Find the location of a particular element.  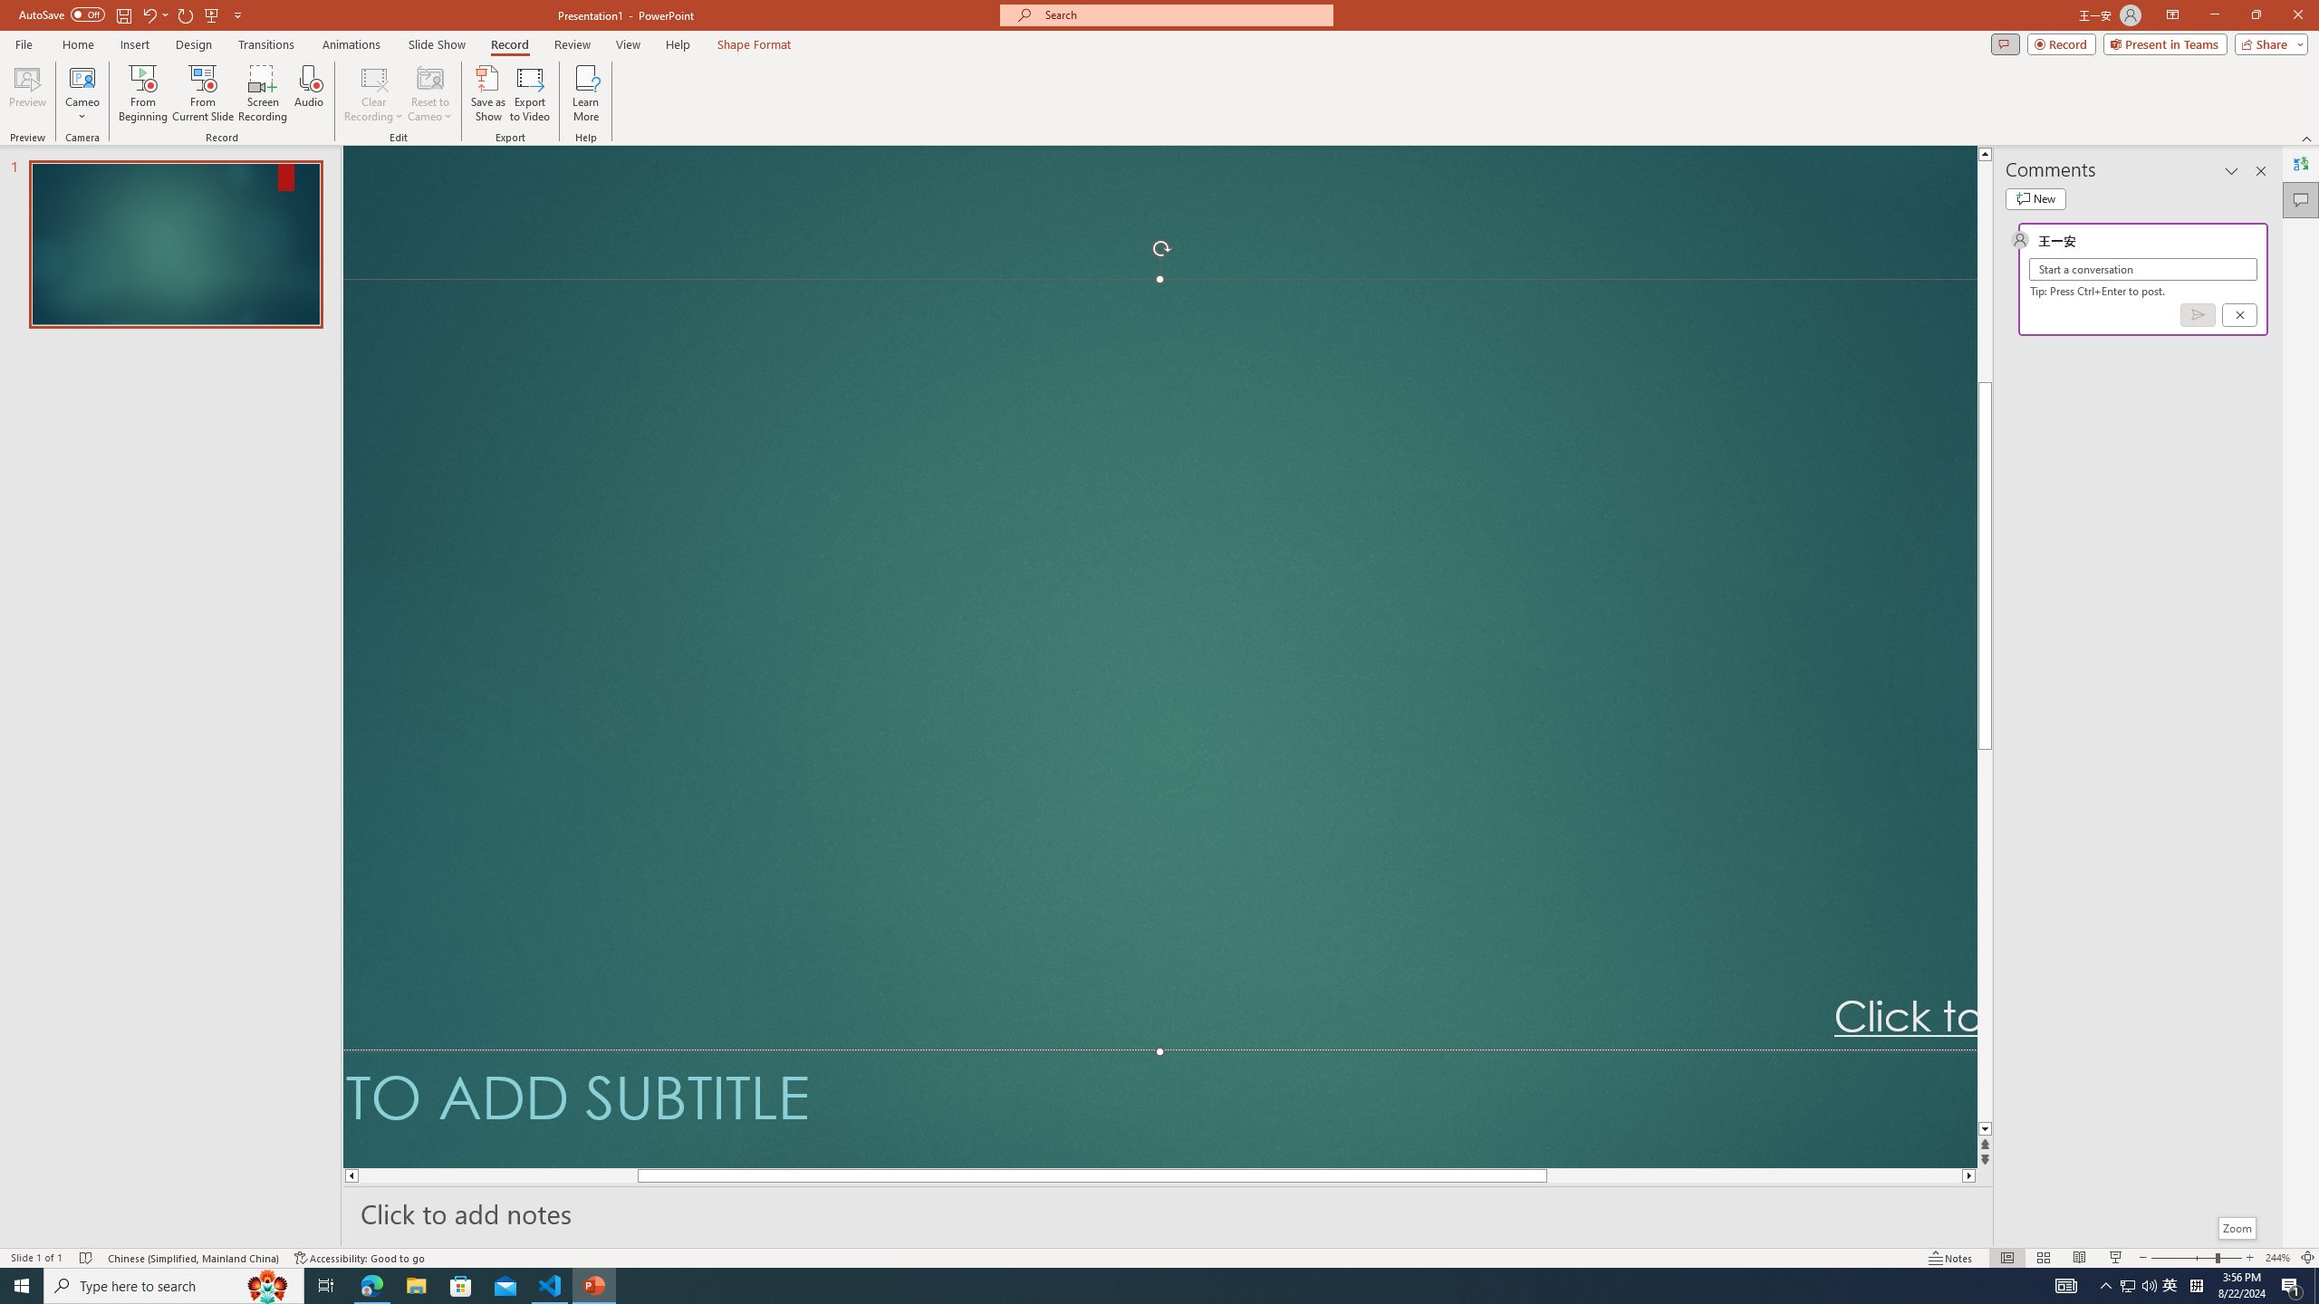

Screen Recording is located at coordinates (263, 93).